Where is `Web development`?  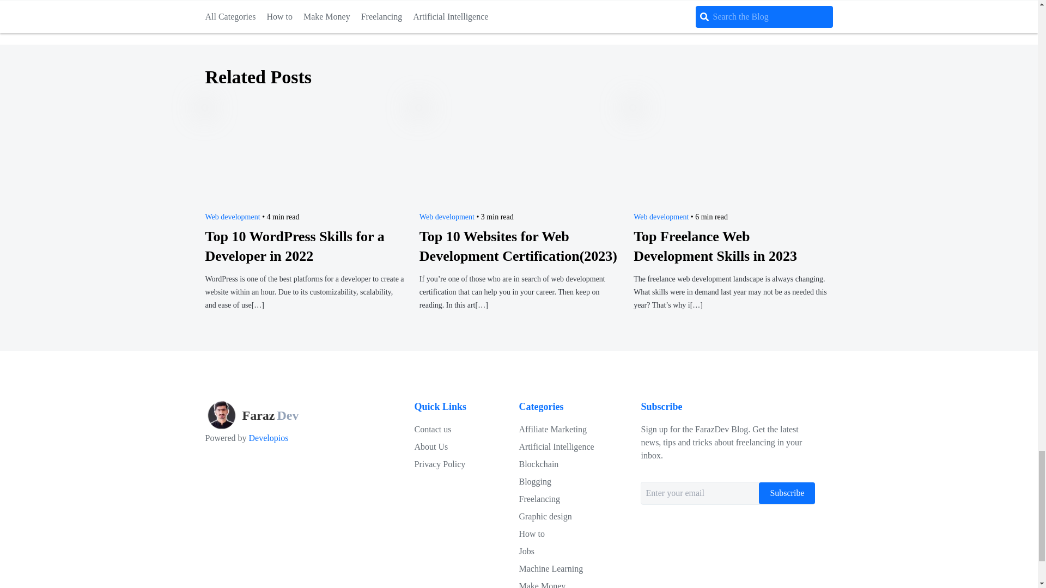 Web development is located at coordinates (447, 217).